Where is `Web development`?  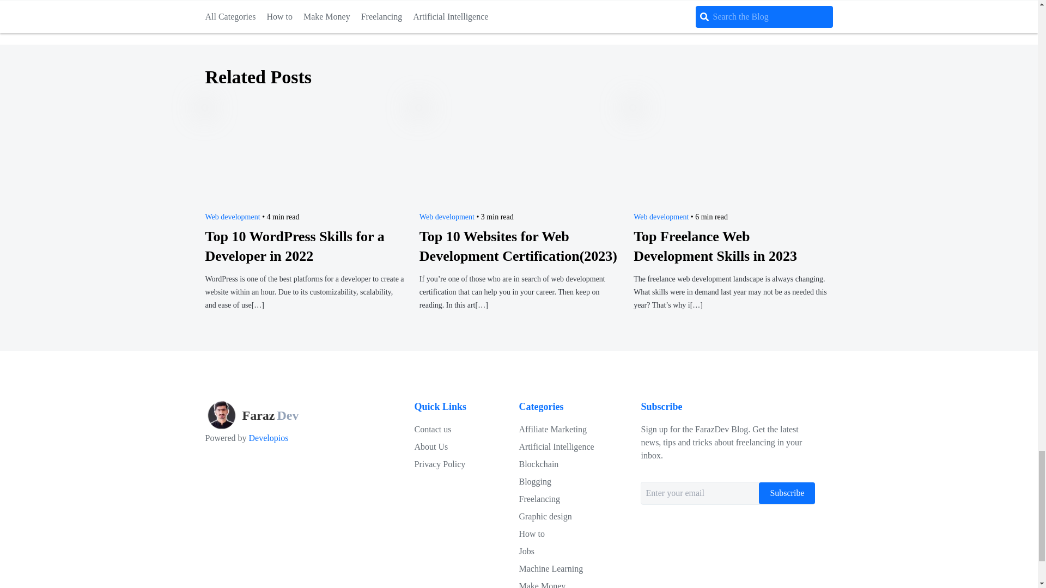 Web development is located at coordinates (447, 217).